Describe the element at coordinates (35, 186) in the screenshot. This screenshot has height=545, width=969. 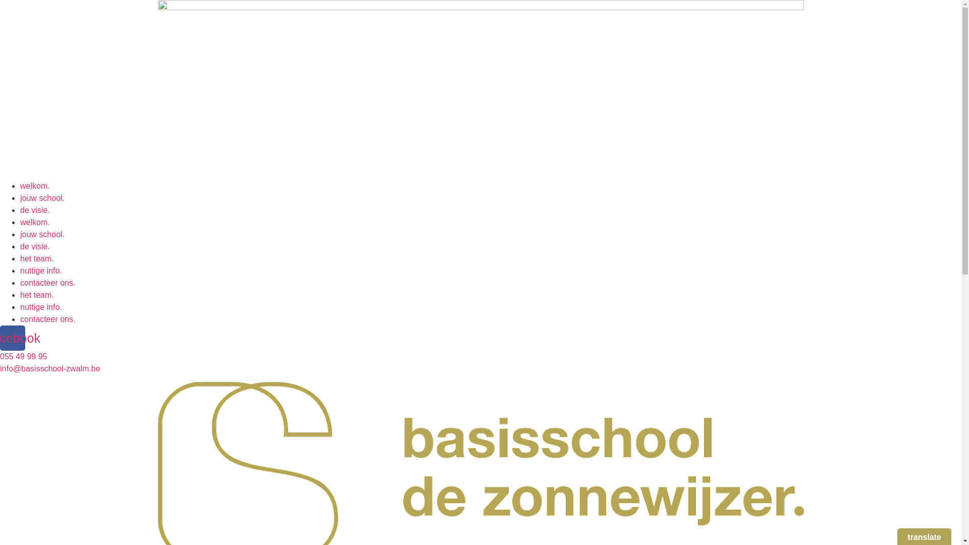
I see `welkom.` at that location.